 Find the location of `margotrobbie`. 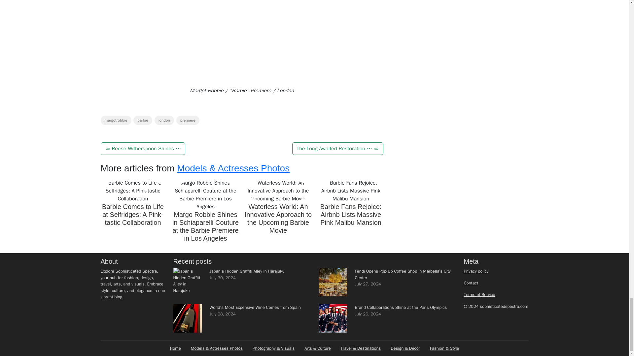

margotrobbie is located at coordinates (116, 120).